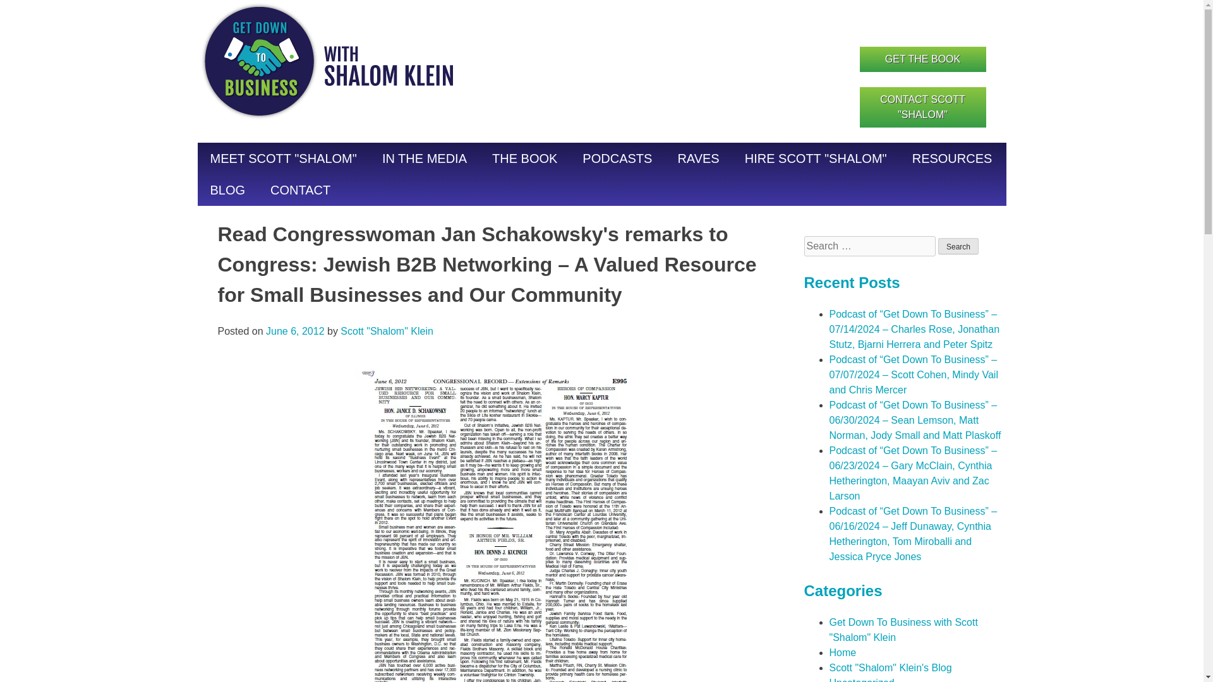  Describe the element at coordinates (282, 158) in the screenshot. I see `MEET SCOTT "SHALOM"` at that location.